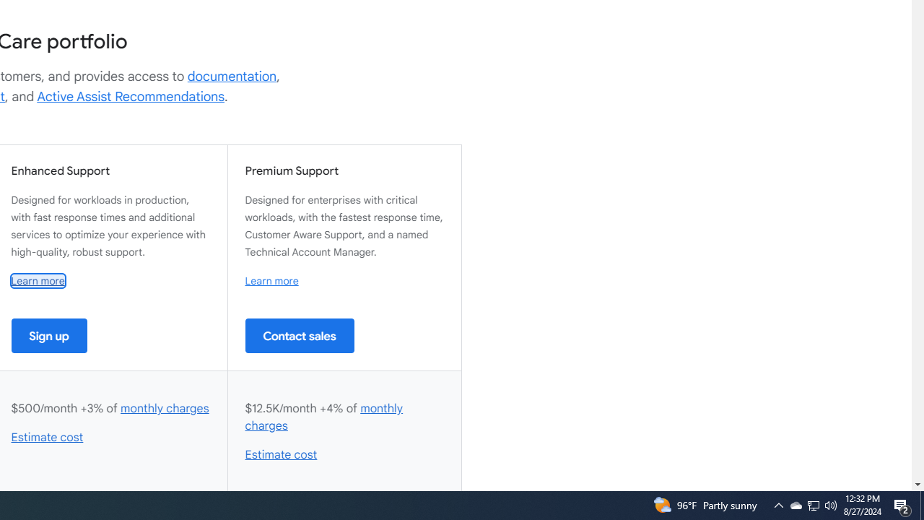 The width and height of the screenshot is (924, 520). What do you see at coordinates (271, 281) in the screenshot?
I see `Learn more` at bounding box center [271, 281].